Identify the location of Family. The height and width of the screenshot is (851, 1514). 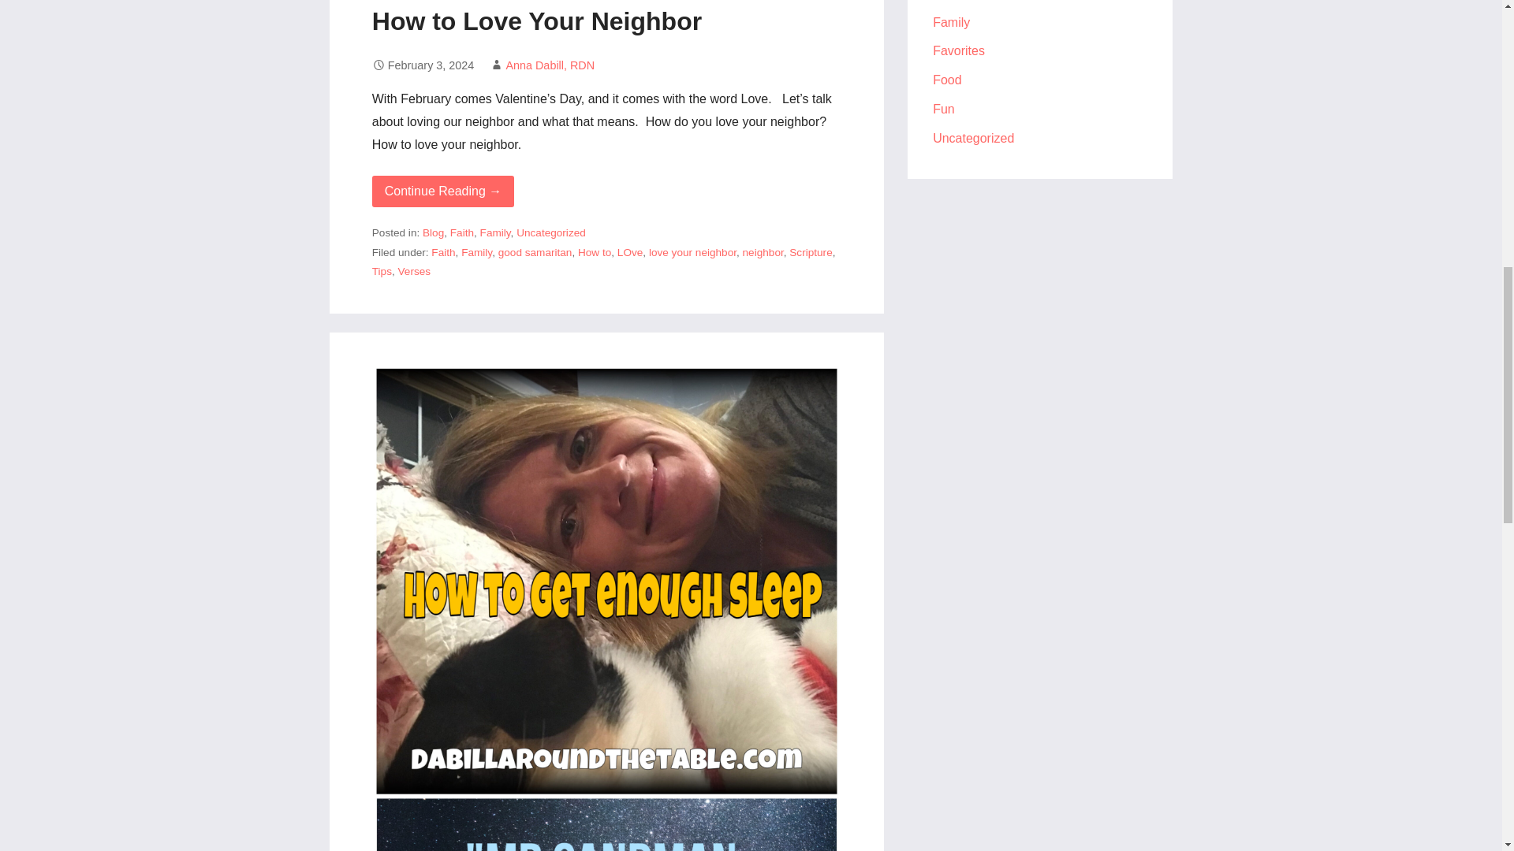
(476, 252).